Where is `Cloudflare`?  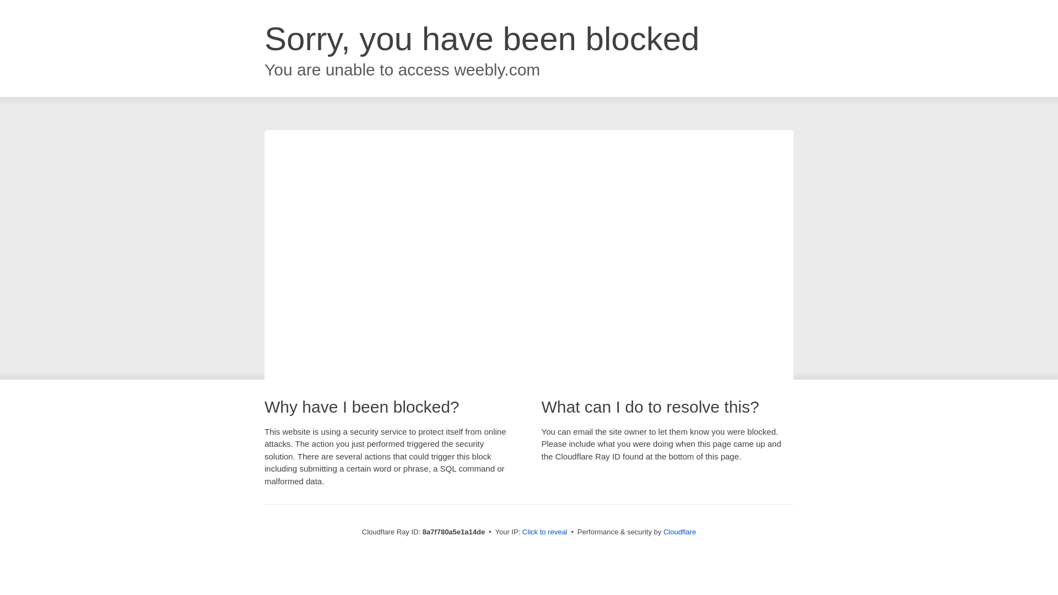 Cloudflare is located at coordinates (679, 532).